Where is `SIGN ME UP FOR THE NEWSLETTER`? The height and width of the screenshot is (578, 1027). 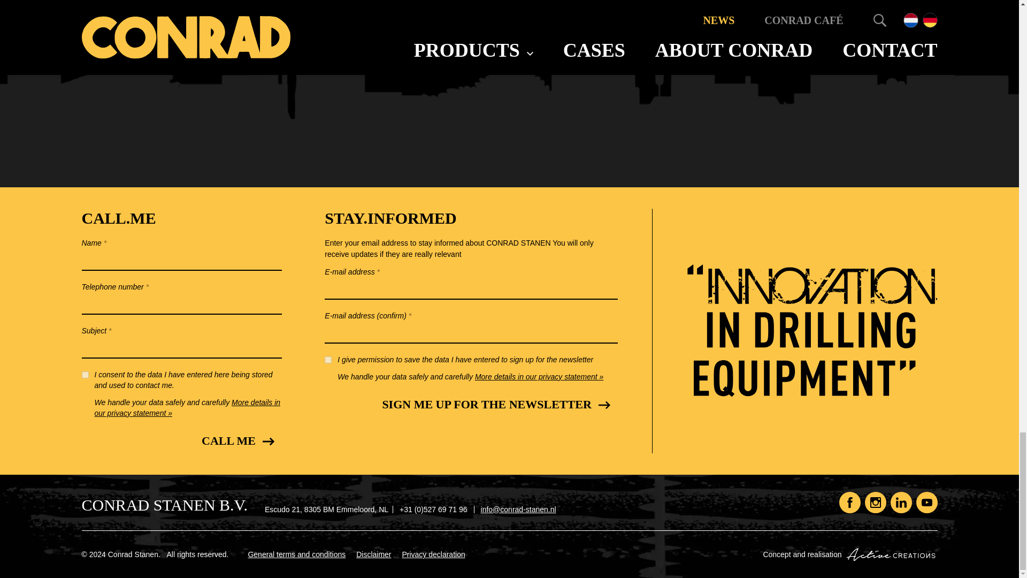 SIGN ME UP FOR THE NEWSLETTER is located at coordinates (495, 405).